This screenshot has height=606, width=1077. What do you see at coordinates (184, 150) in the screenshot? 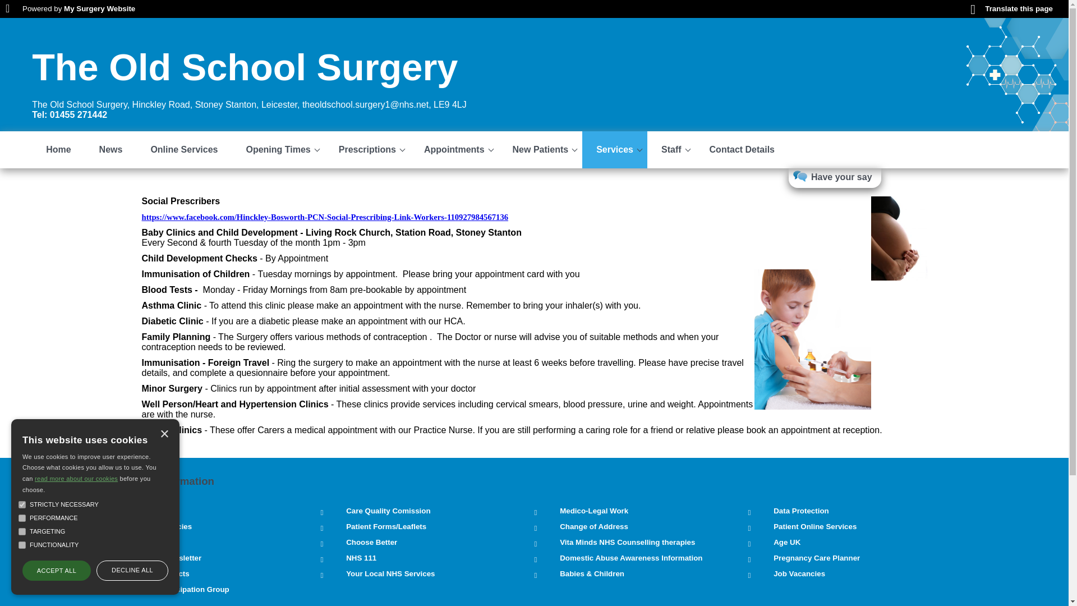
I see `Online Services` at bounding box center [184, 150].